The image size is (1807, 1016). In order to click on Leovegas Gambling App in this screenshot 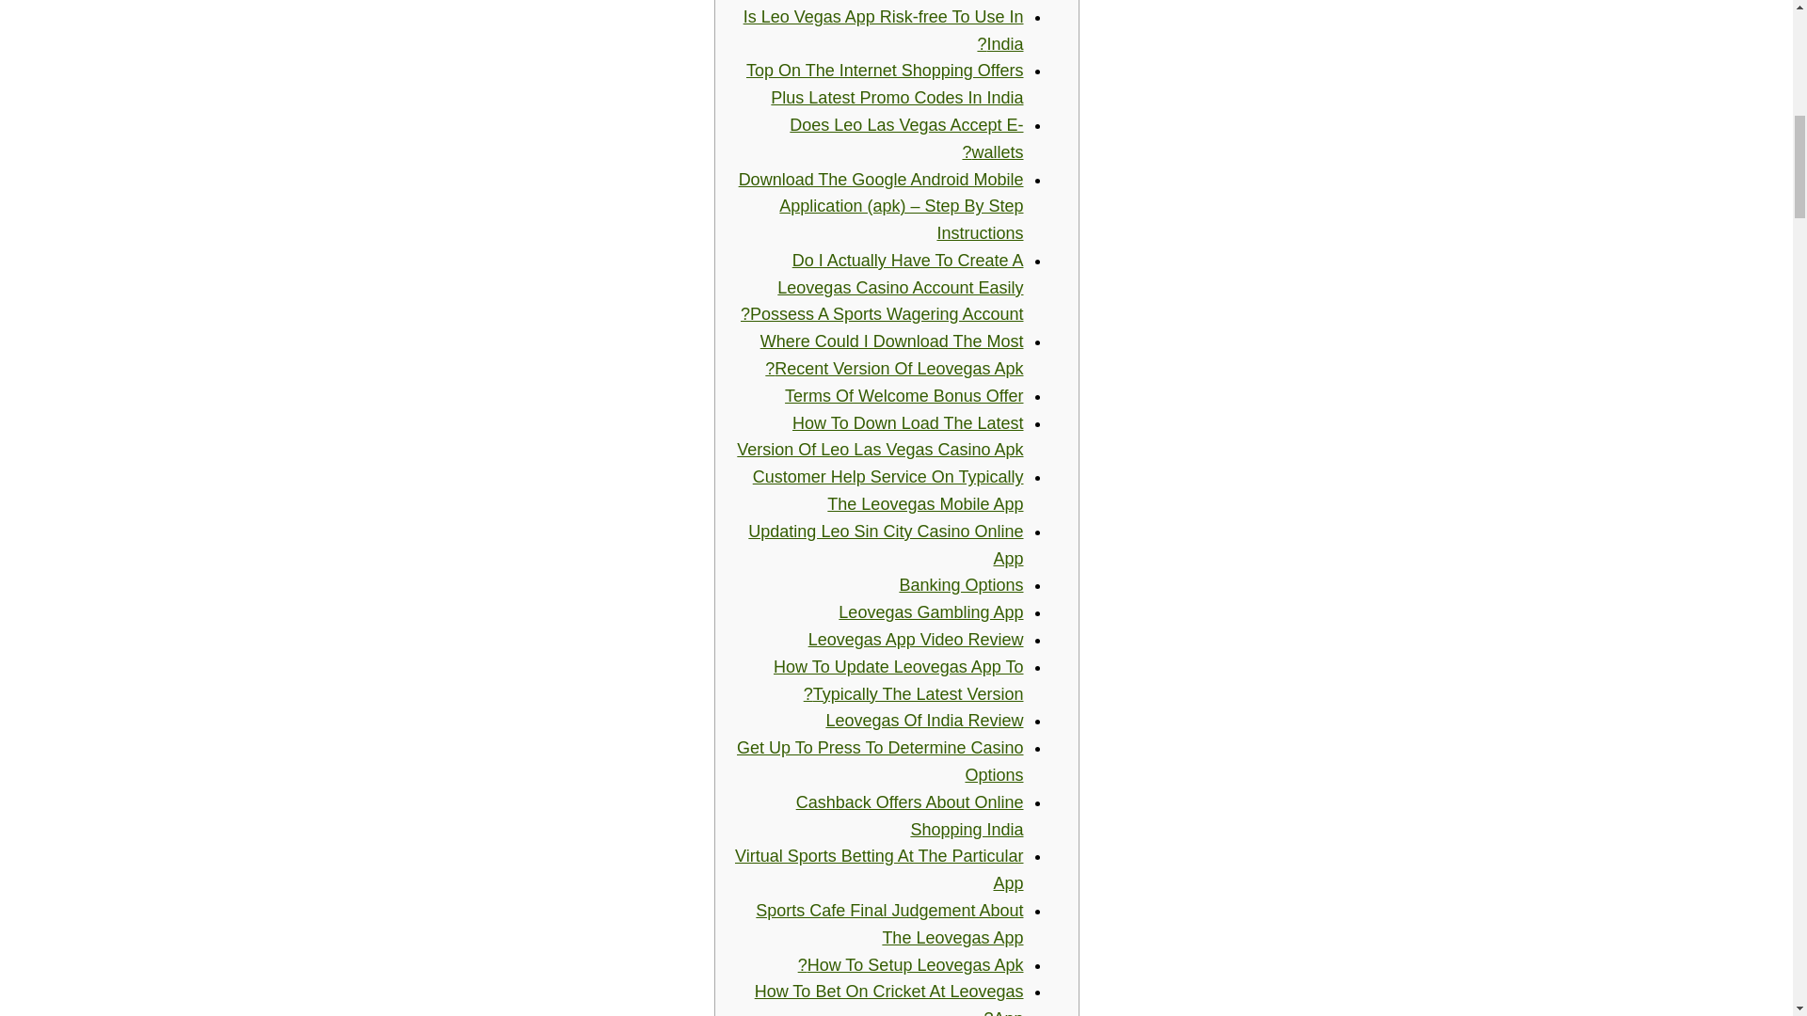, I will do `click(930, 611)`.